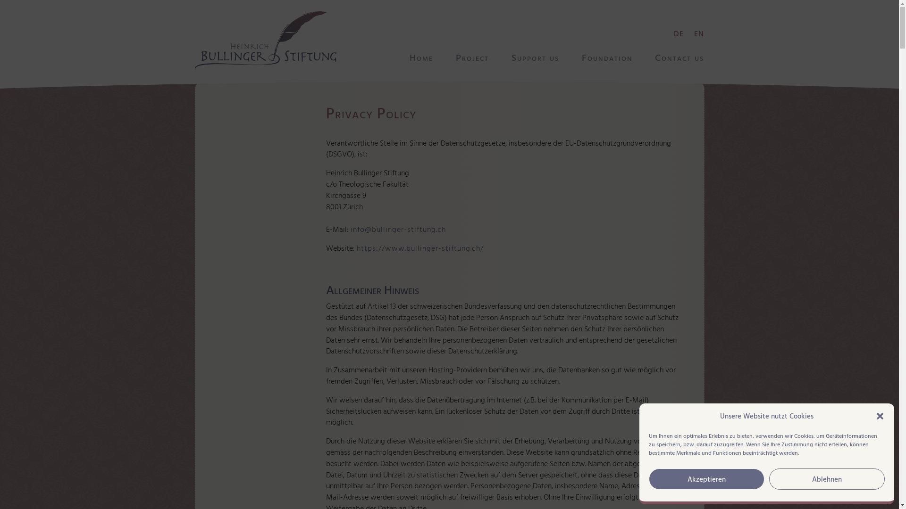 This screenshot has width=906, height=509. I want to click on Foundation, so click(607, 59).